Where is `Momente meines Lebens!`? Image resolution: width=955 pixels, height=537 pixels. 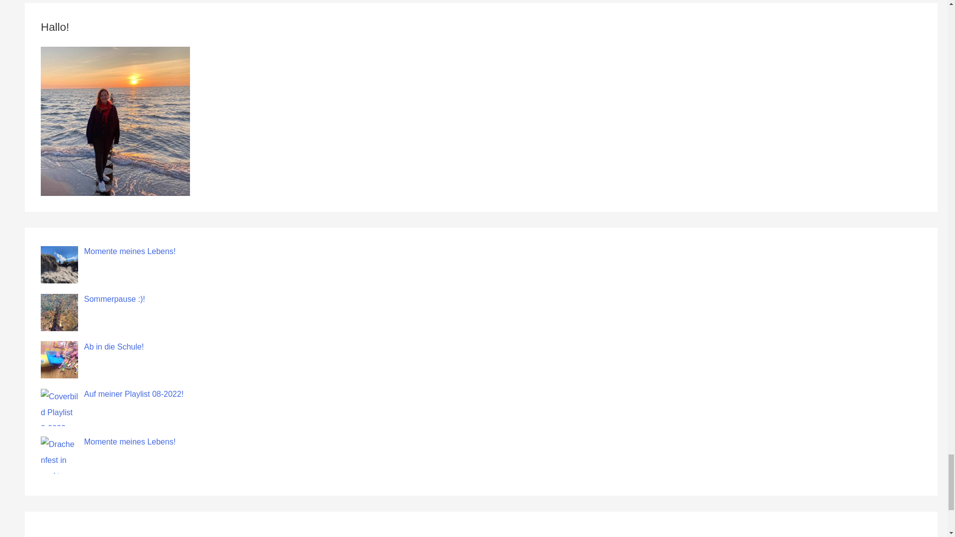
Momente meines Lebens! is located at coordinates (129, 442).